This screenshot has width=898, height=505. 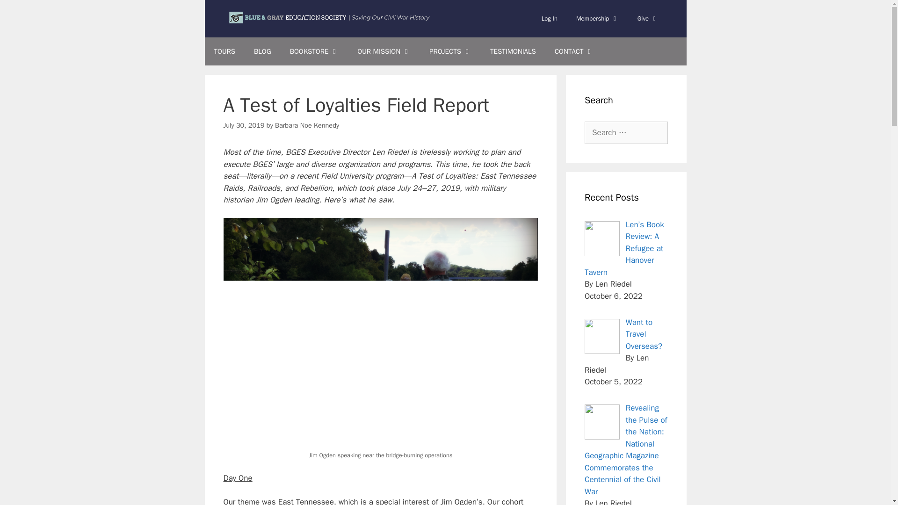 What do you see at coordinates (648, 19) in the screenshot?
I see `Give` at bounding box center [648, 19].